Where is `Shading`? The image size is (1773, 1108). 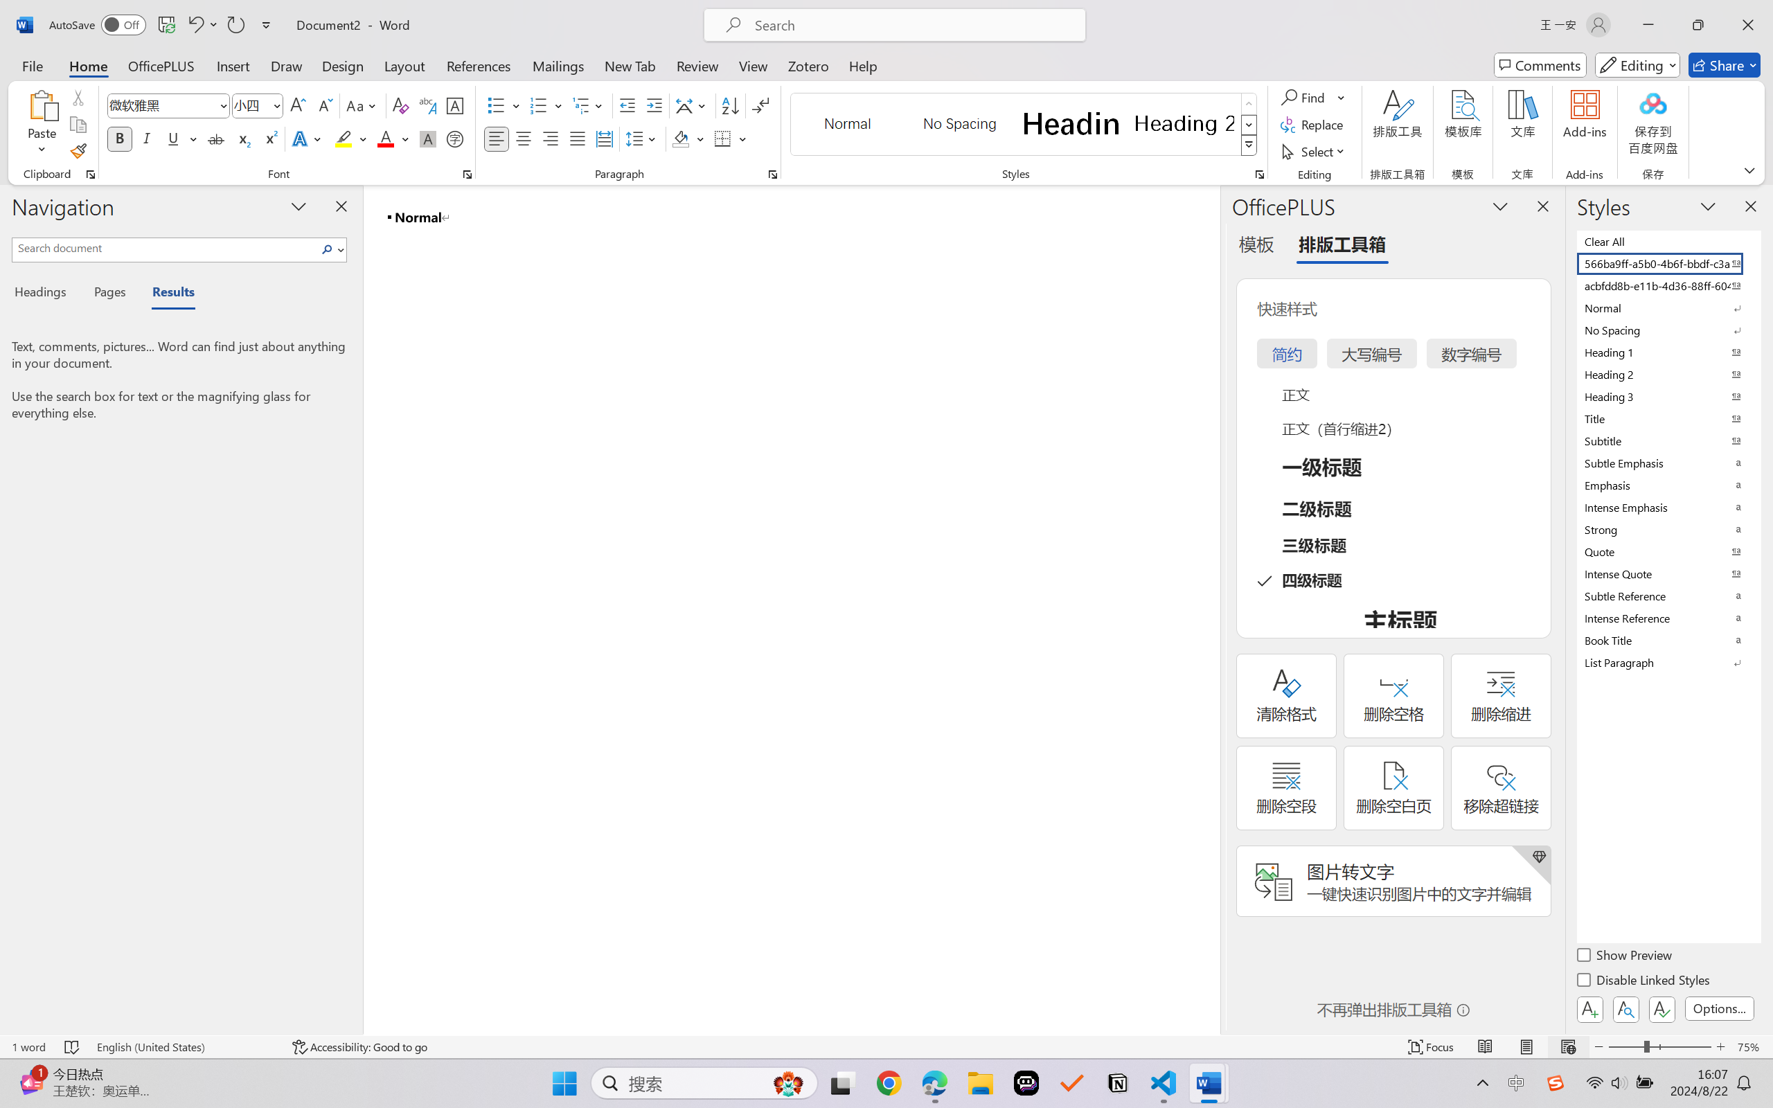 Shading is located at coordinates (688, 138).